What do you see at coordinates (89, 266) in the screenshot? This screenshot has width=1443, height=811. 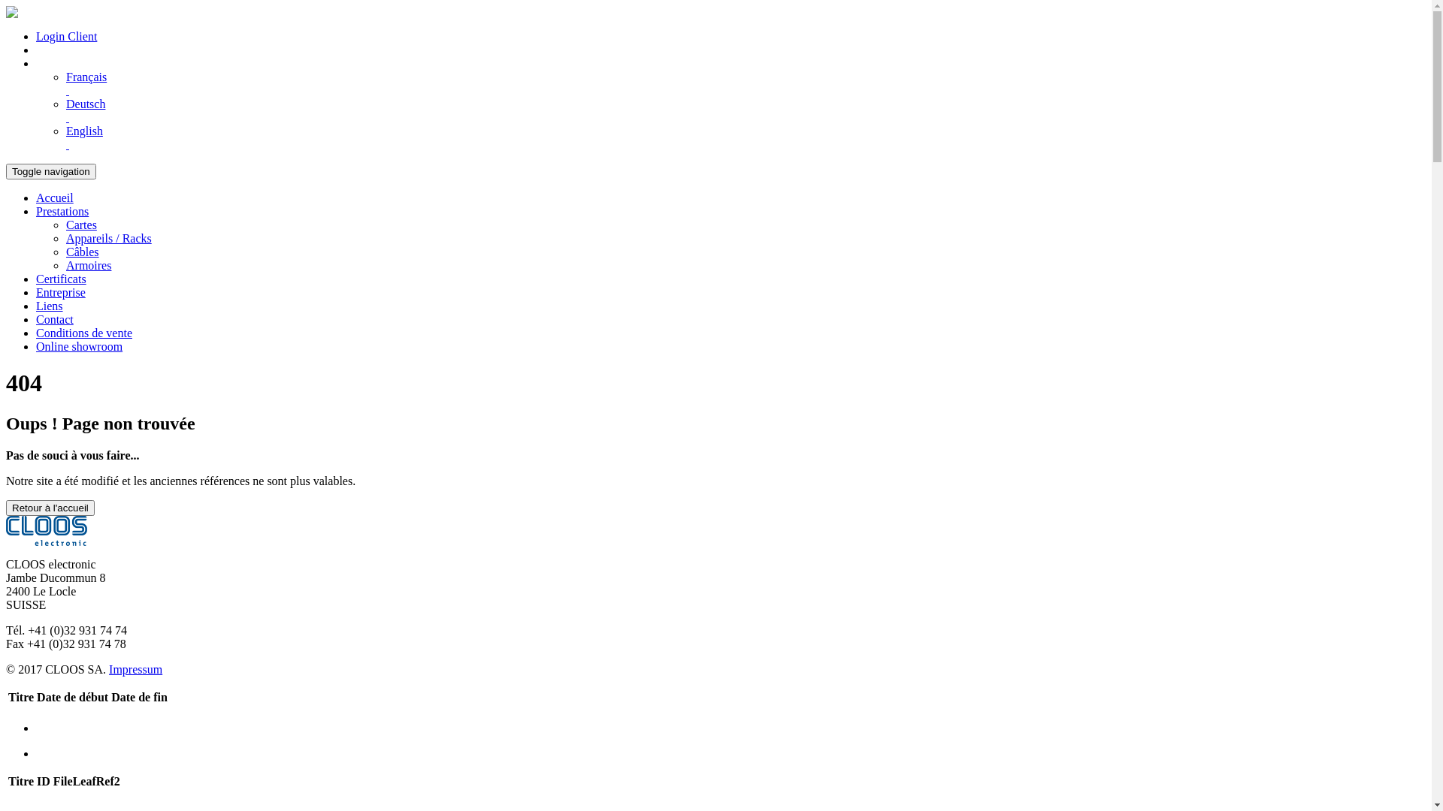 I see `Armoires` at bounding box center [89, 266].